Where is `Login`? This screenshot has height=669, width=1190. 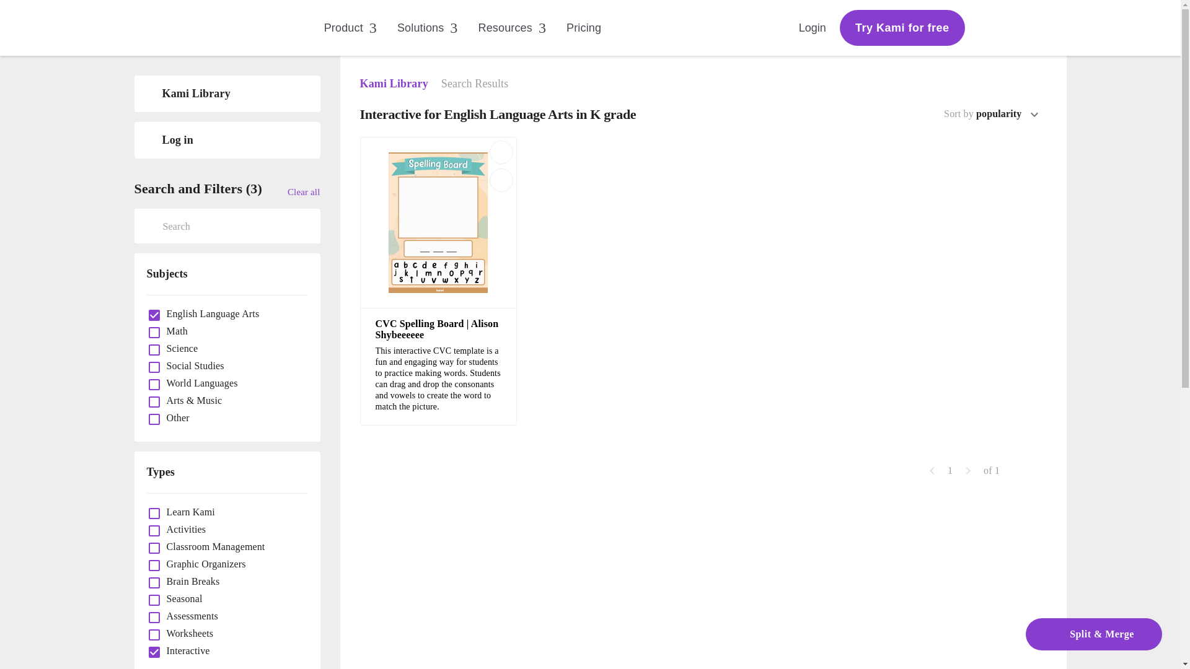 Login is located at coordinates (813, 27).